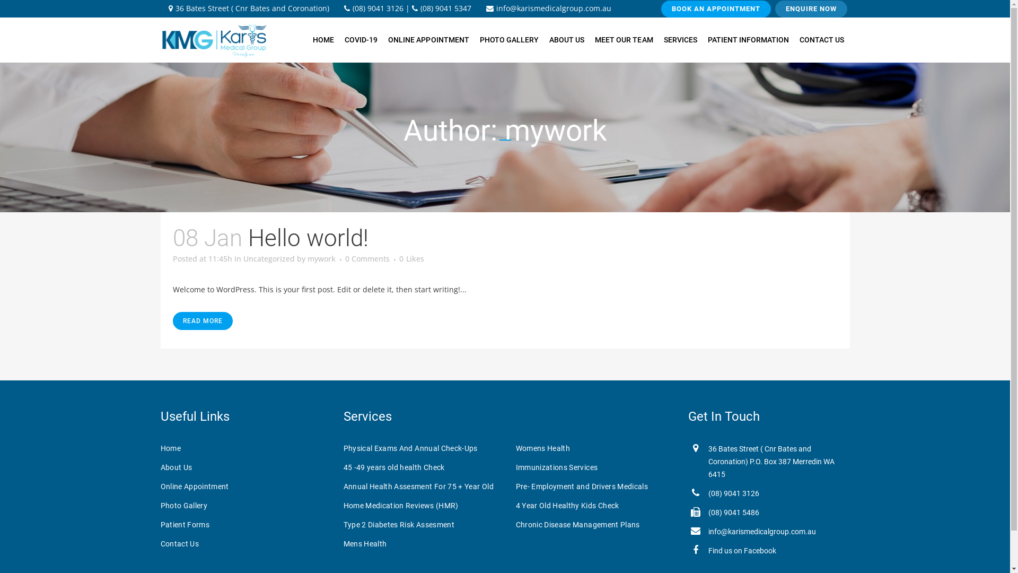  Describe the element at coordinates (422, 467) in the screenshot. I see `45 -49 years old health Check` at that location.